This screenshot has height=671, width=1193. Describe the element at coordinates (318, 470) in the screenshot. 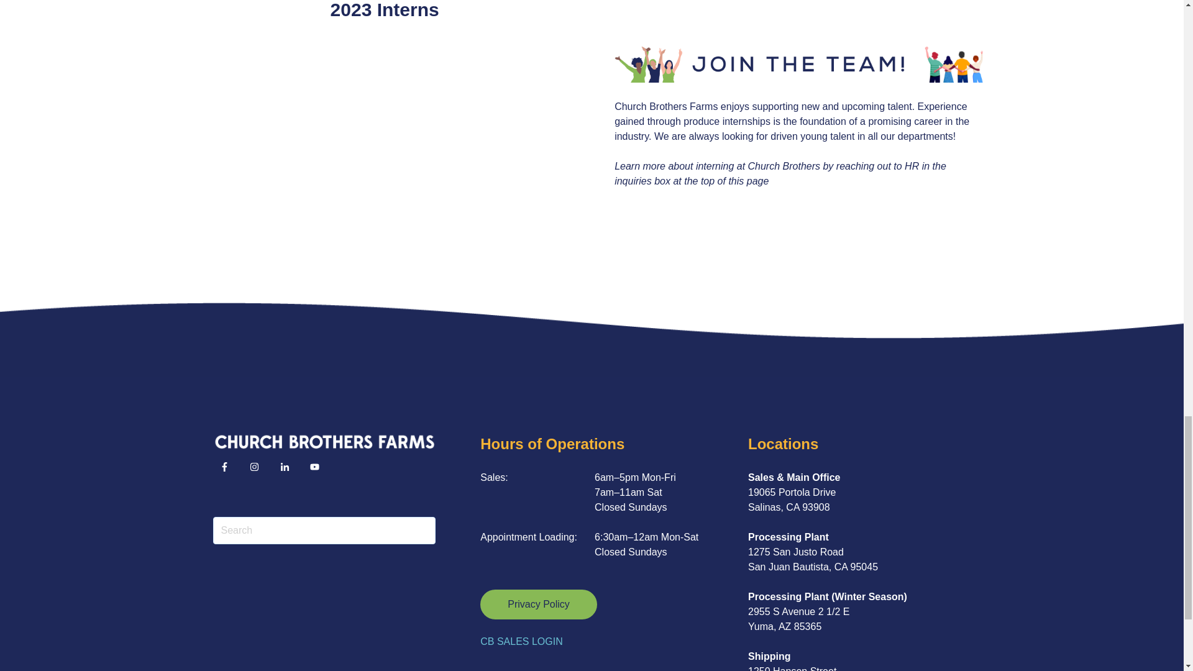

I see `Follow us on Facebook` at that location.